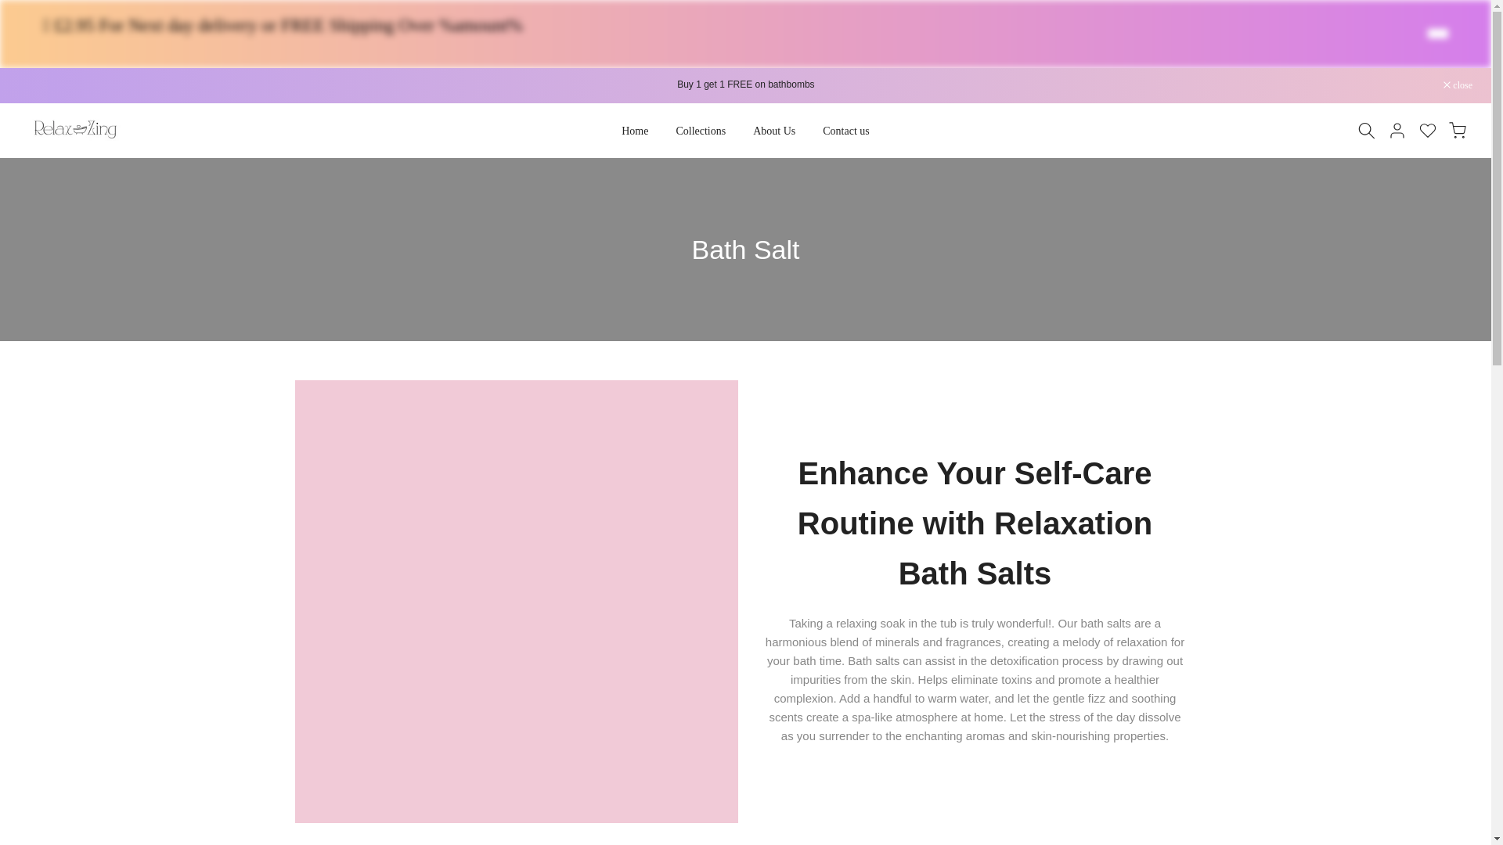 The width and height of the screenshot is (1503, 845). Describe the element at coordinates (1458, 84) in the screenshot. I see `close` at that location.